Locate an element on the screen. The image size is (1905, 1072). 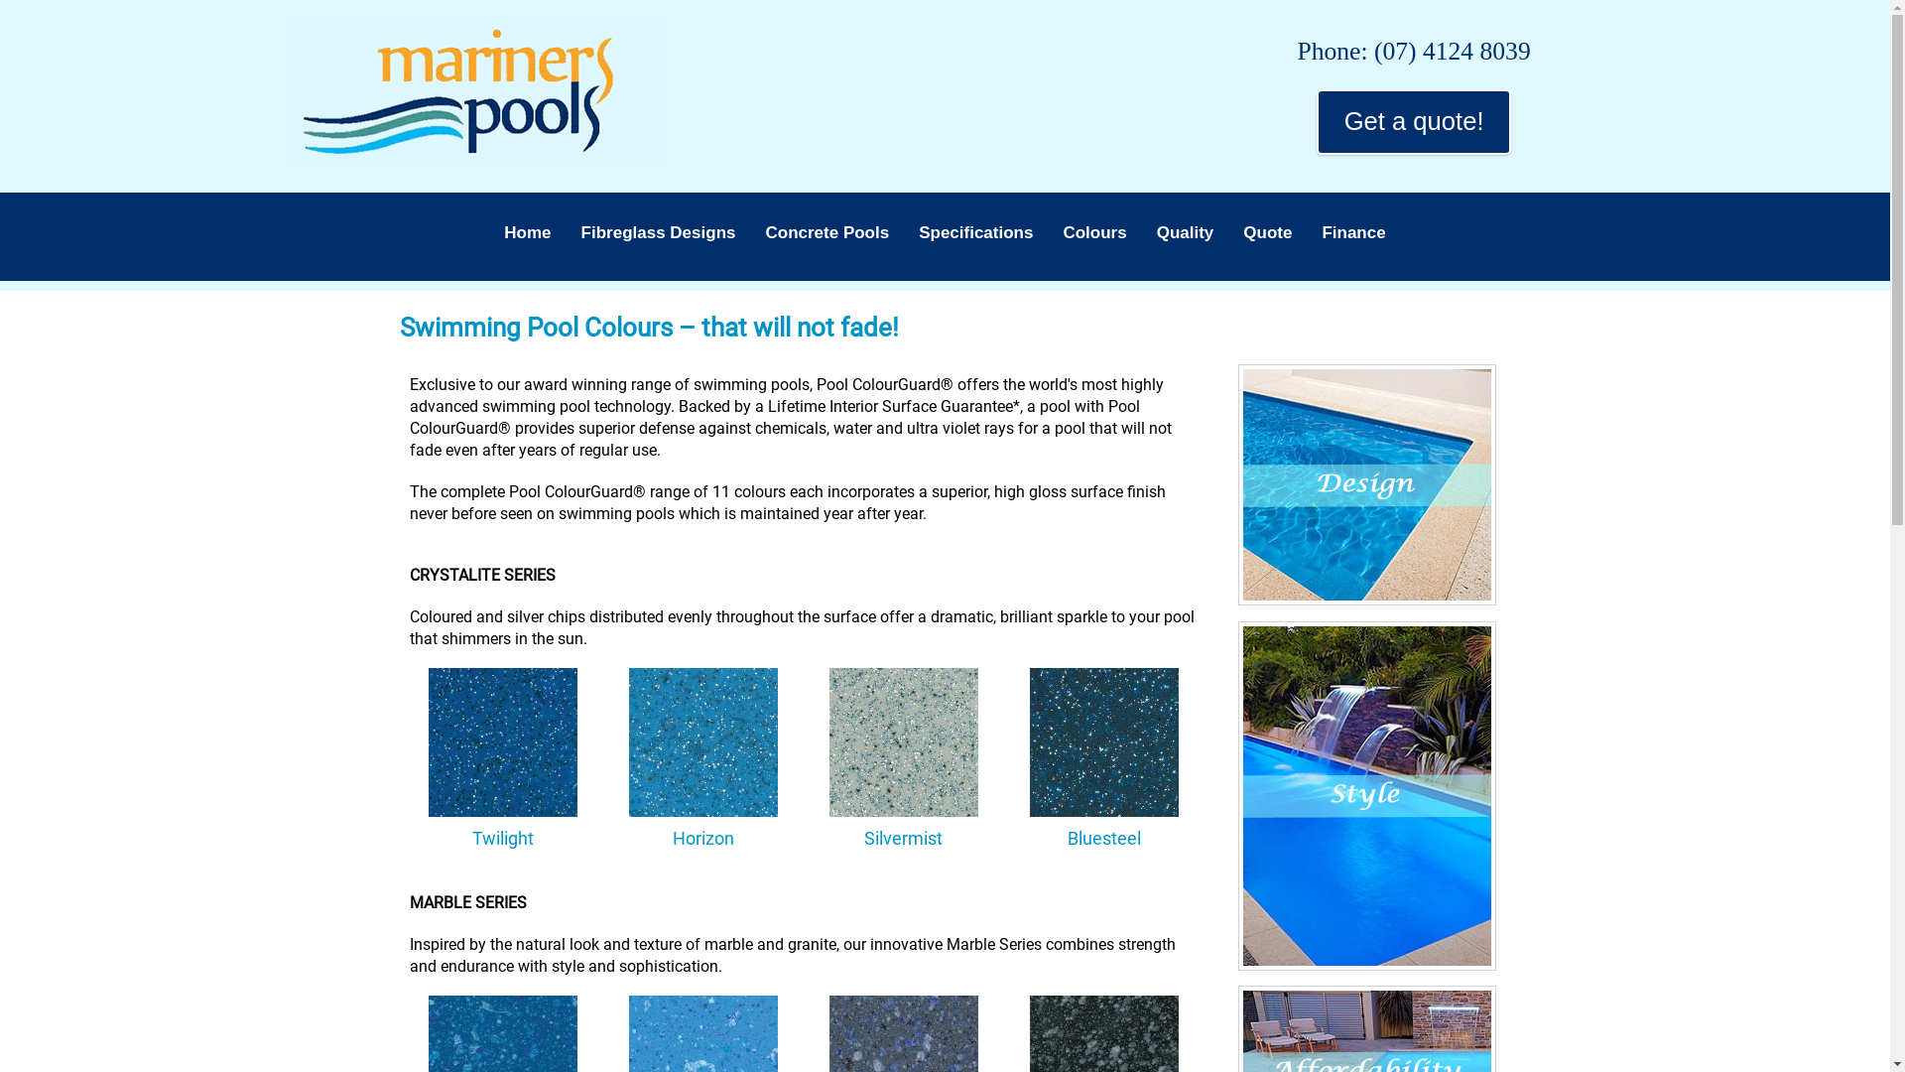
Quality is located at coordinates (1186, 233).